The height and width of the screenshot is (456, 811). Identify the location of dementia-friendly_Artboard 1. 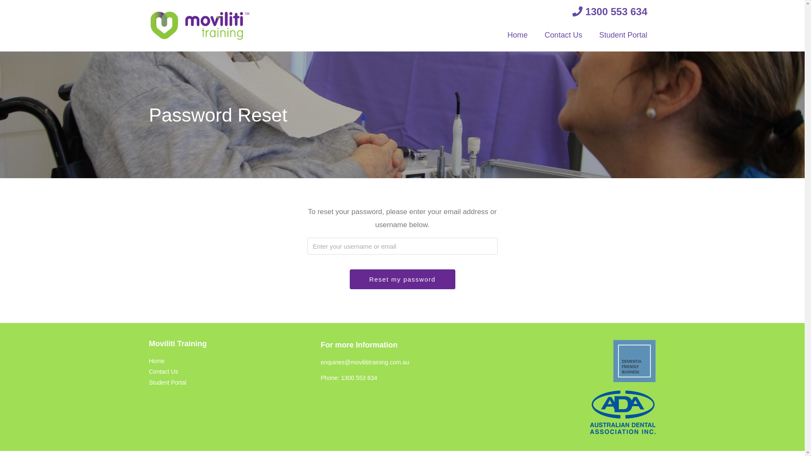
(634, 361).